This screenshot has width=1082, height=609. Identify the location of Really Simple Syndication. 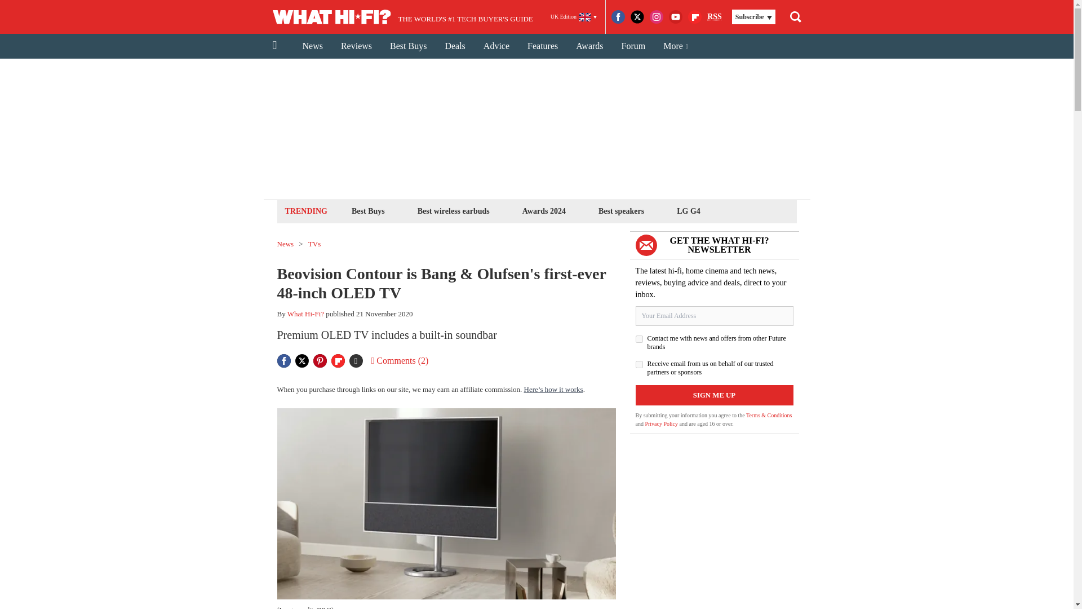
(715, 16).